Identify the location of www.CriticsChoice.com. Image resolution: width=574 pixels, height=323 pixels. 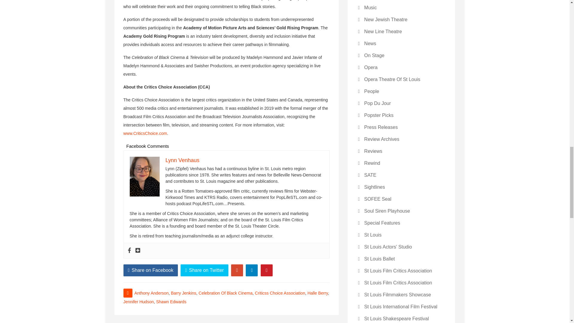
(145, 133).